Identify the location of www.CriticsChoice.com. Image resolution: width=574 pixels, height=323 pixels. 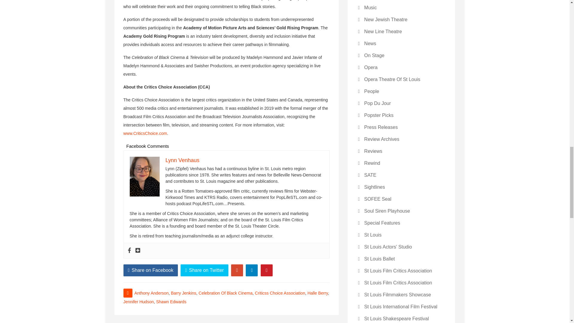
(145, 133).